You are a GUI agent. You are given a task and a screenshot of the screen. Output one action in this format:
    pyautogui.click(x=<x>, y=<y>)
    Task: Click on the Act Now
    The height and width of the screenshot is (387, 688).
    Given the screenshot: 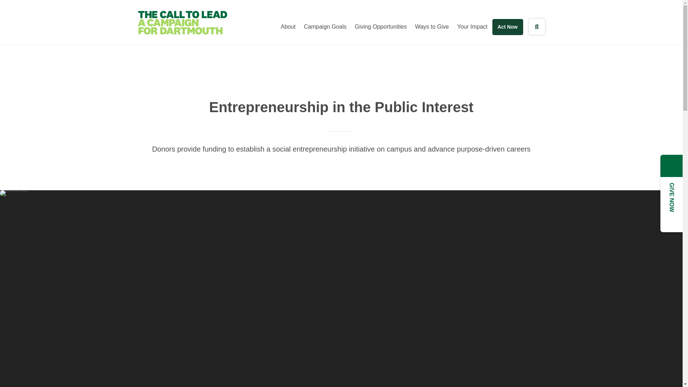 What is the action you would take?
    pyautogui.click(x=507, y=27)
    